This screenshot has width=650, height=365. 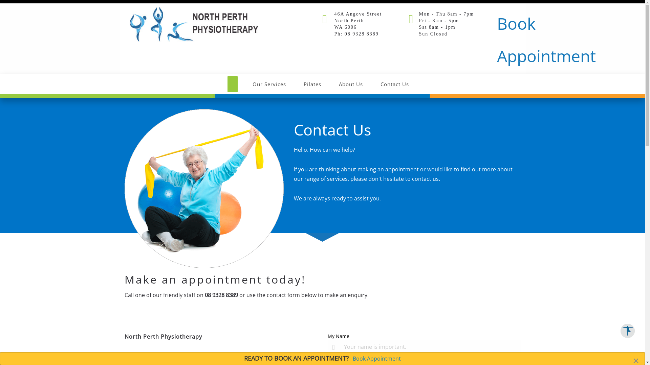 What do you see at coordinates (546, 40) in the screenshot?
I see `Book Appointment` at bounding box center [546, 40].